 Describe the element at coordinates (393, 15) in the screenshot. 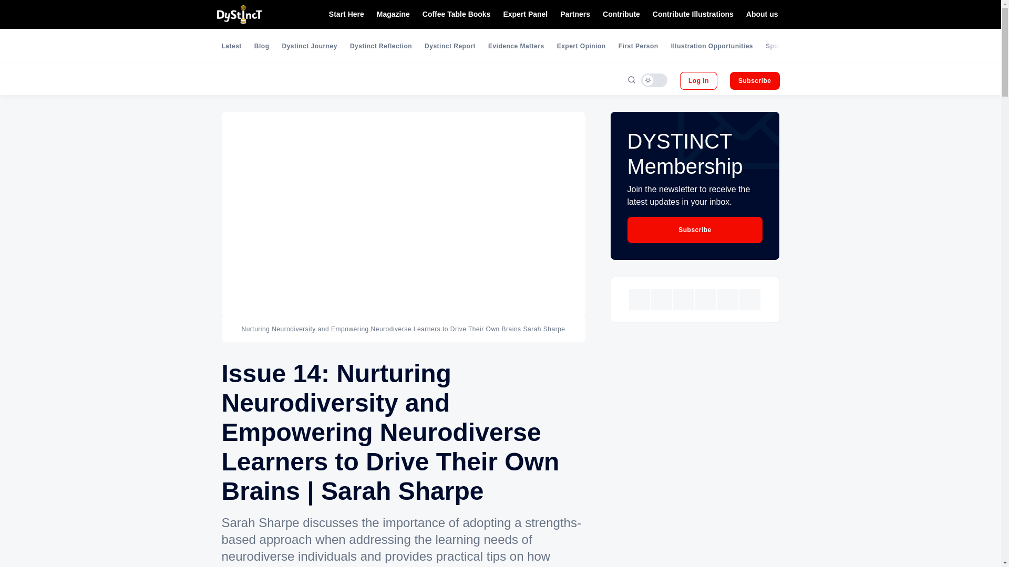

I see `Magazine` at that location.